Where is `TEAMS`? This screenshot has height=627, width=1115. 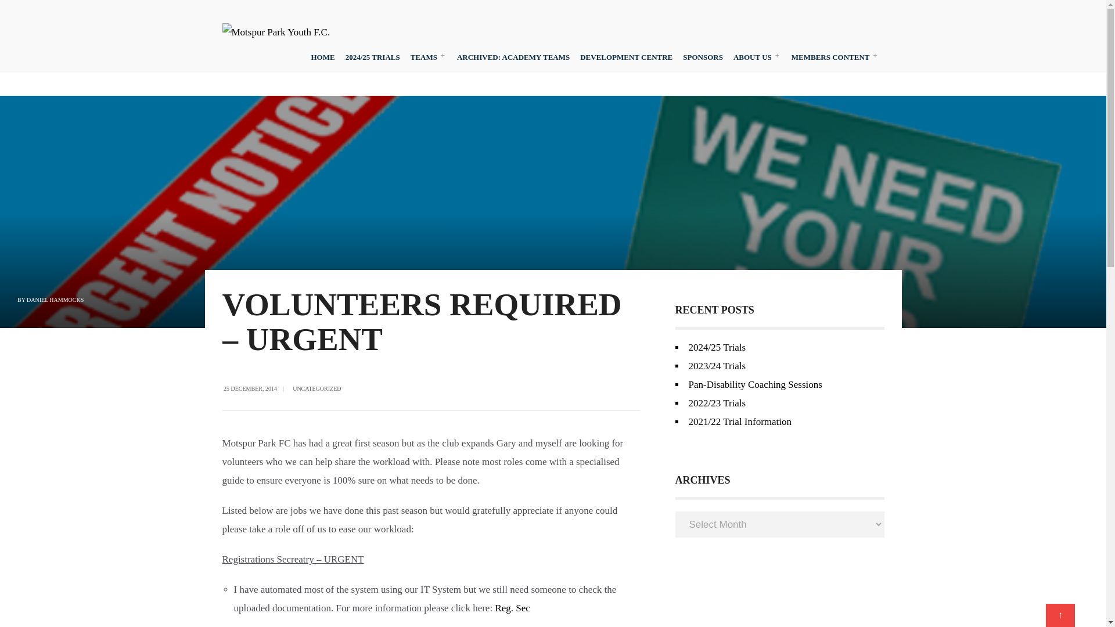
TEAMS is located at coordinates (429, 57).